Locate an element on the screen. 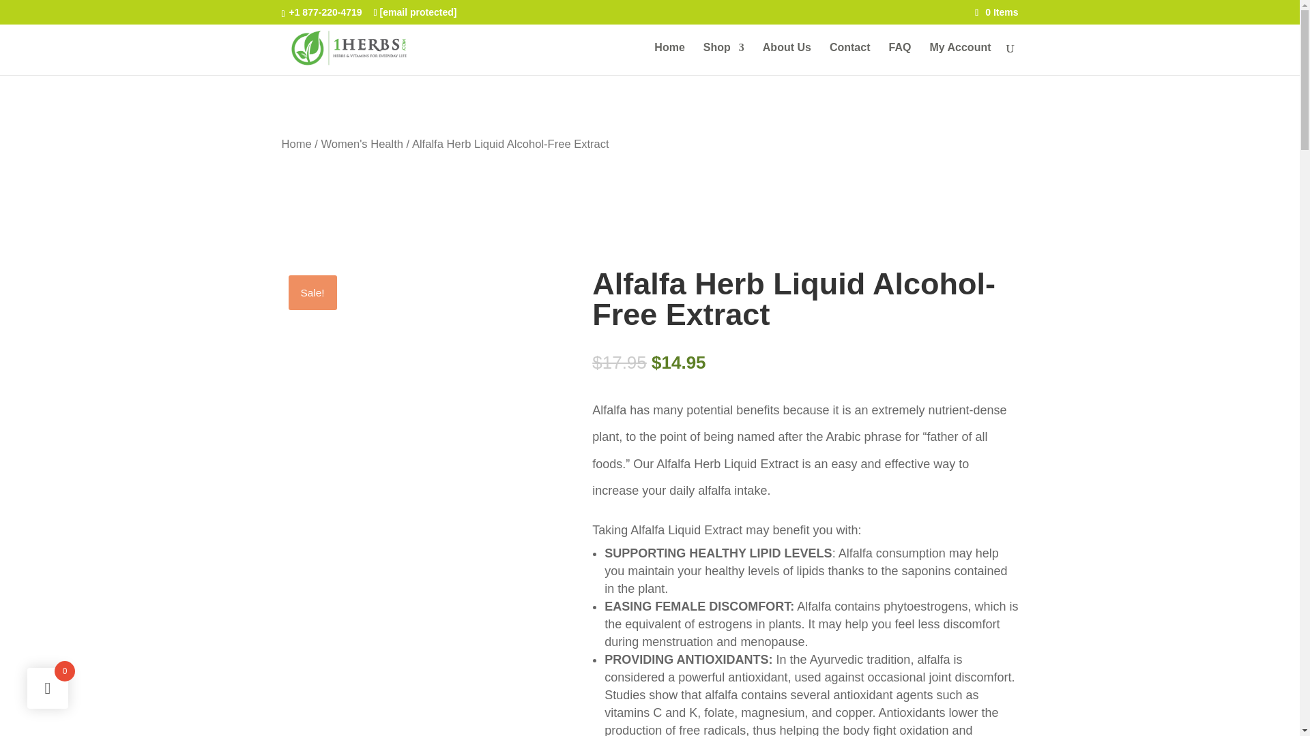 This screenshot has width=1310, height=736. Home is located at coordinates (669, 59).